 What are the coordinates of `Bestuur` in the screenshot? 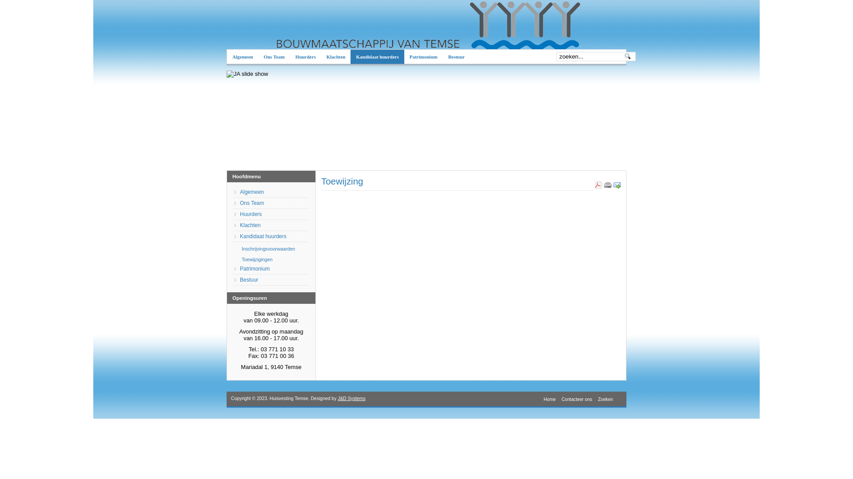 It's located at (457, 57).